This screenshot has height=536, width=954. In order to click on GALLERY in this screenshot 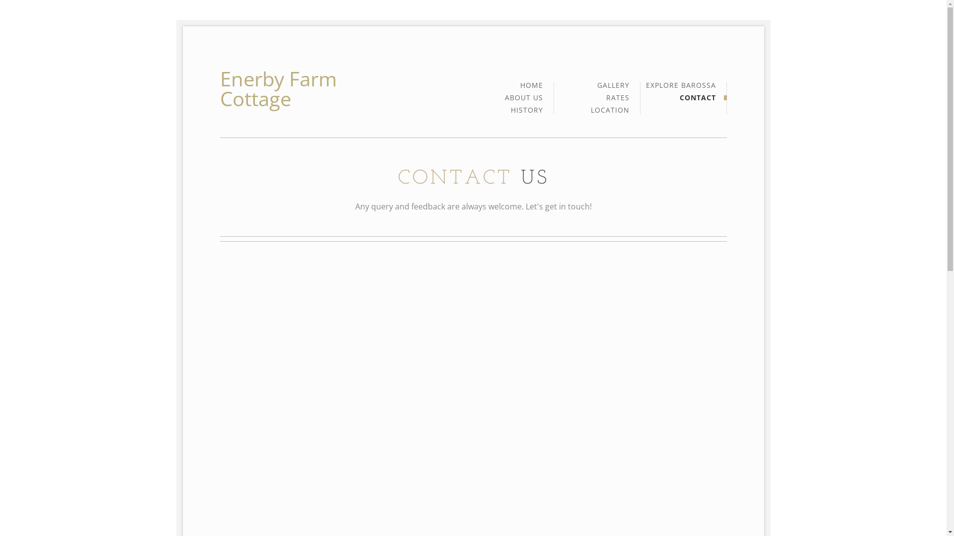, I will do `click(613, 88)`.